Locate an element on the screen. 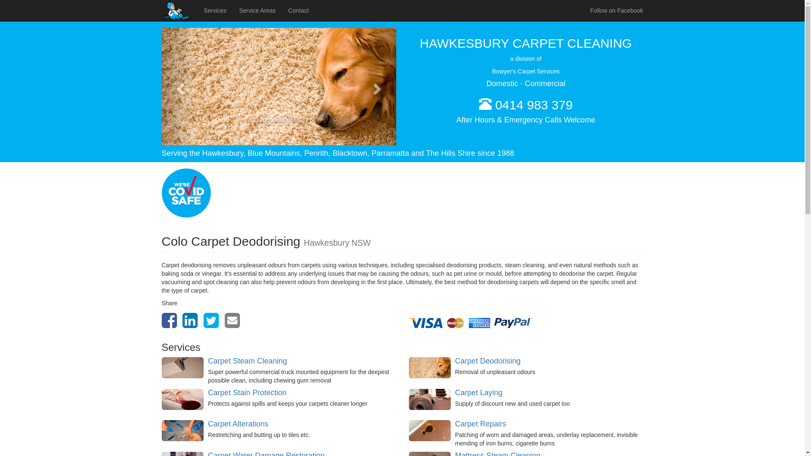 Image resolution: width=811 pixels, height=456 pixels. Carpet Repairs is located at coordinates (481, 424).